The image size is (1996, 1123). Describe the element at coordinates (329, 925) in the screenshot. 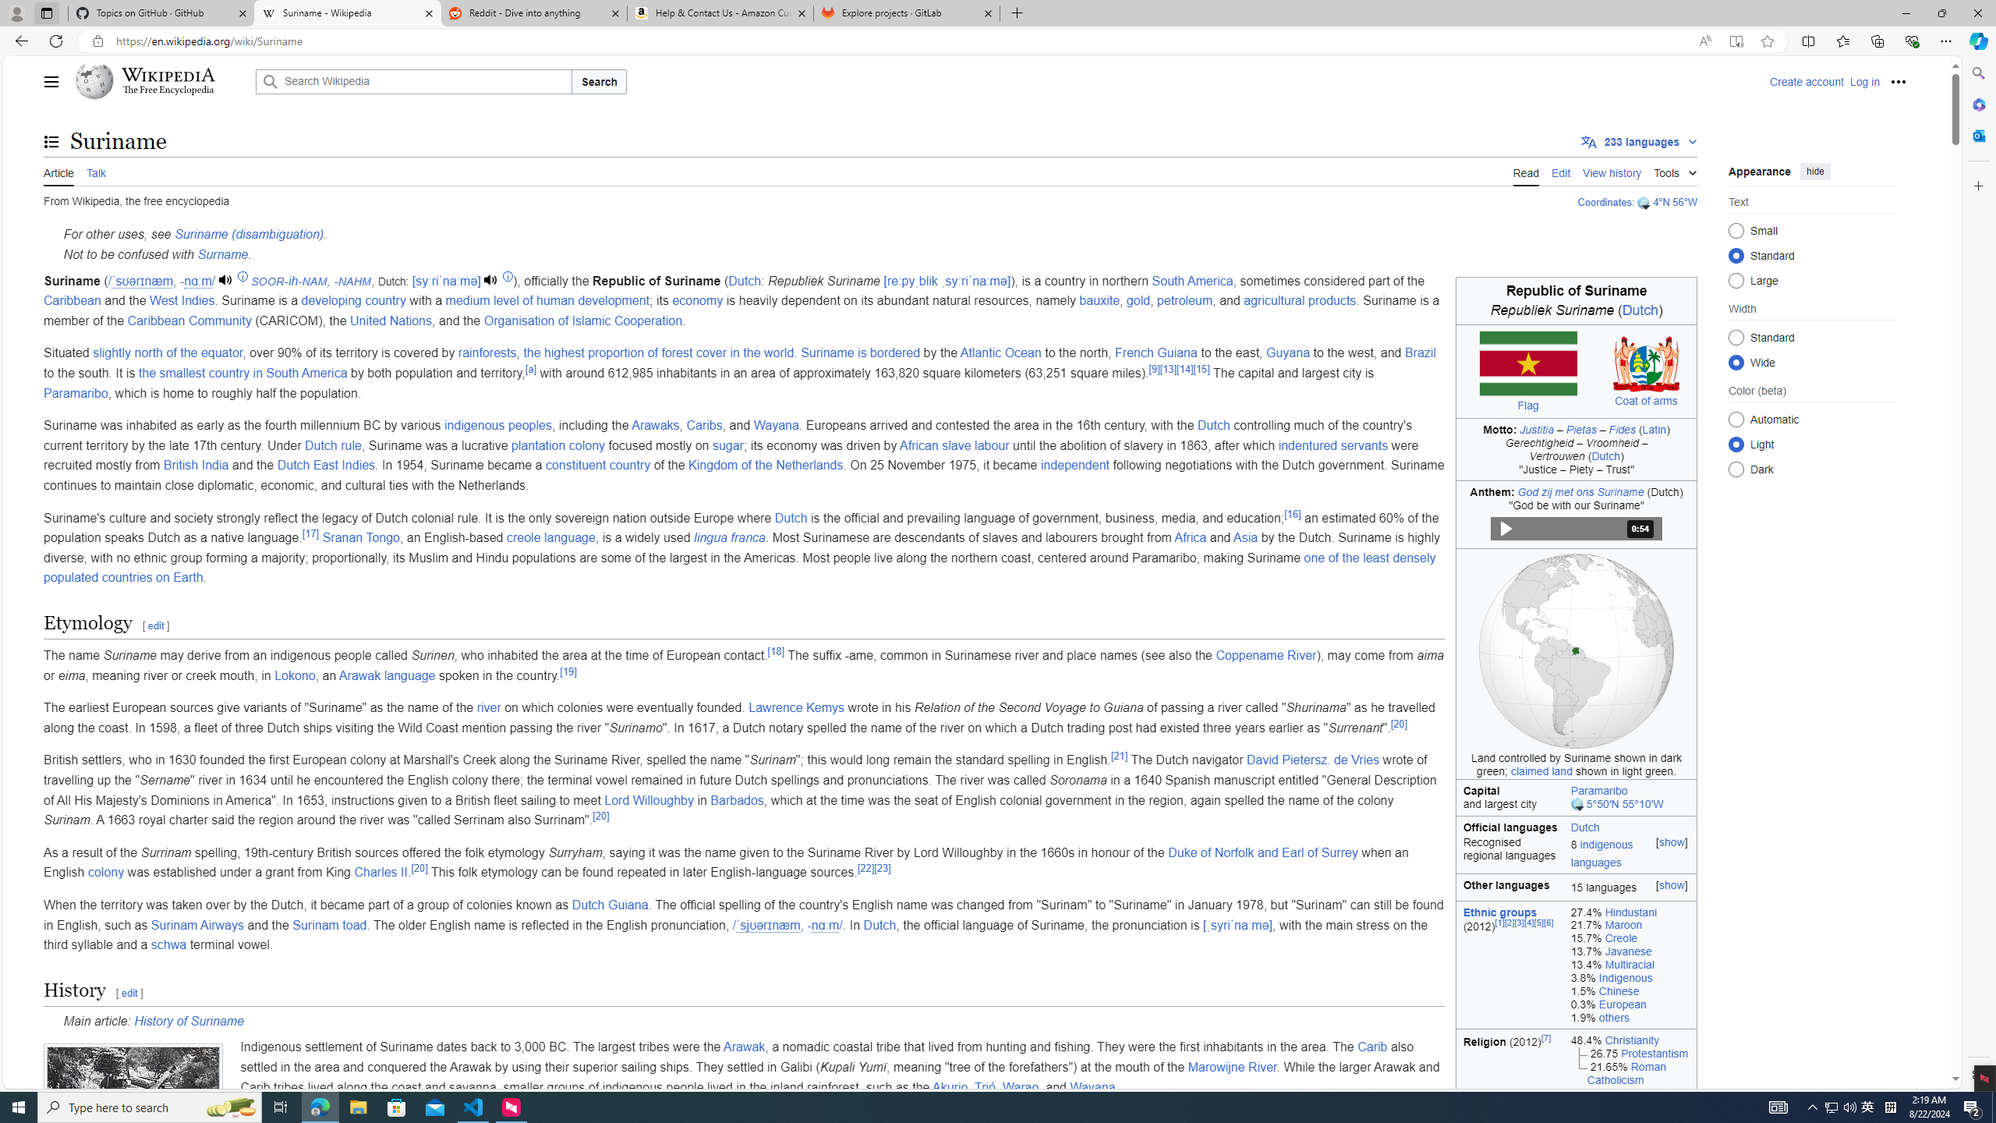

I see `Surinam toad` at that location.